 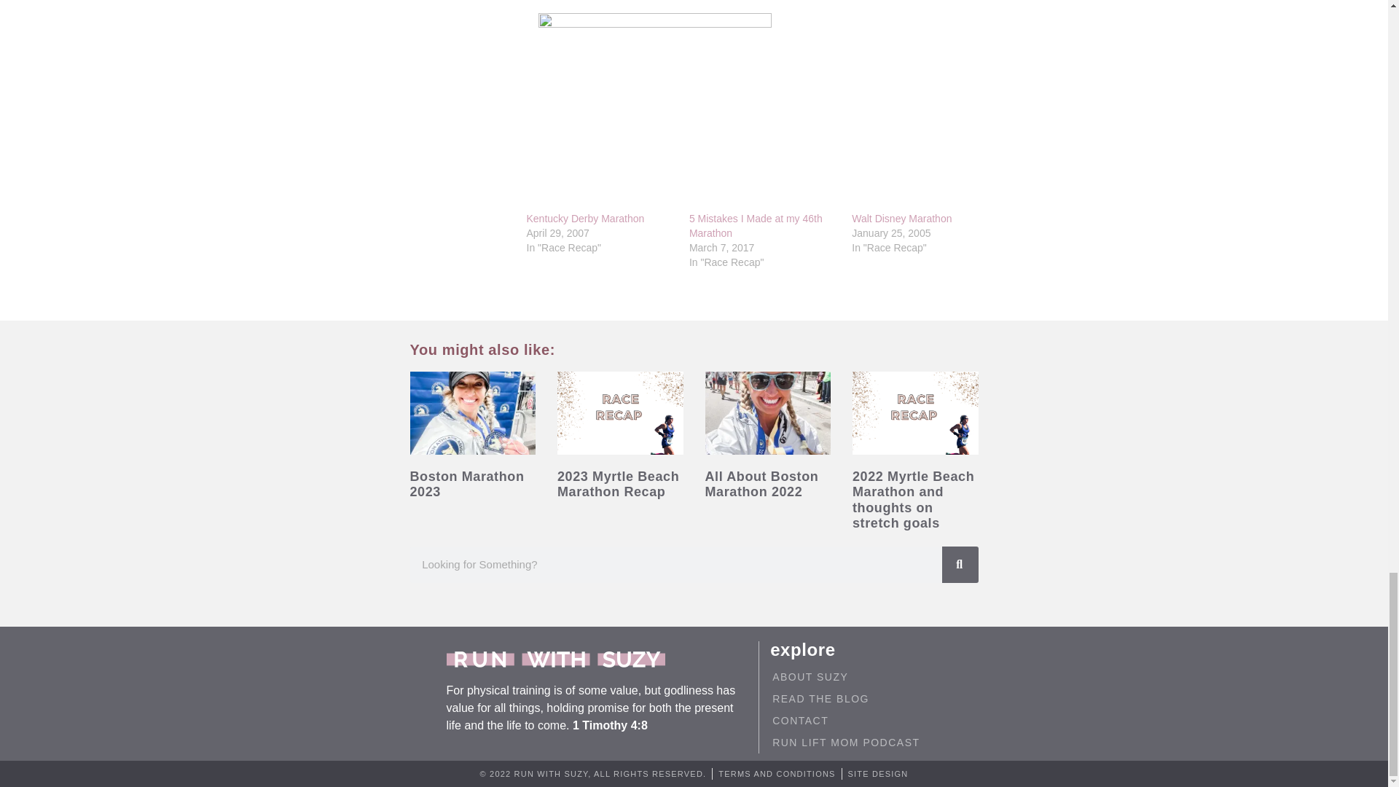 What do you see at coordinates (584, 218) in the screenshot?
I see `Kentucky Derby Marathon` at bounding box center [584, 218].